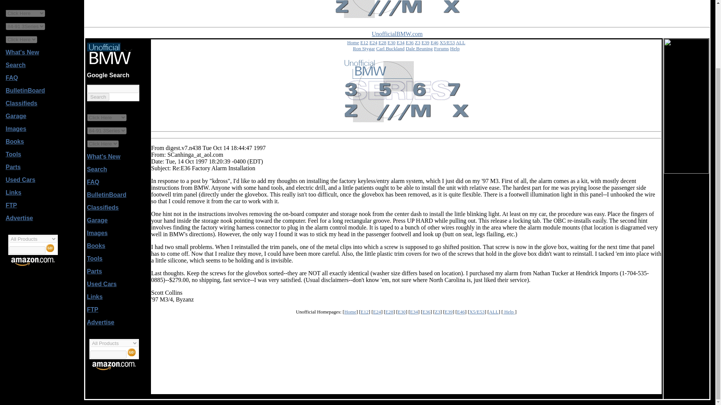 This screenshot has width=721, height=405. What do you see at coordinates (20, 180) in the screenshot?
I see `Used Cars` at bounding box center [20, 180].